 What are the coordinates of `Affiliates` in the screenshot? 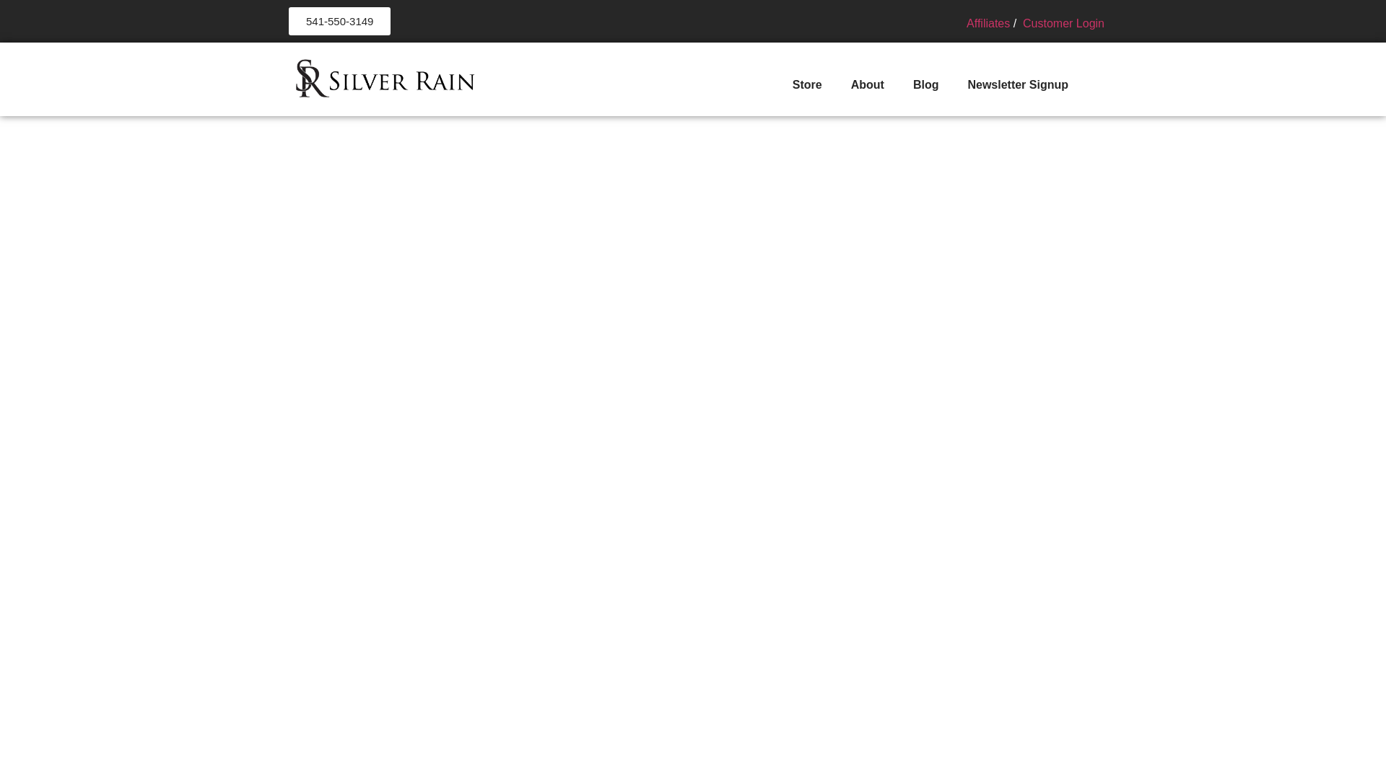 It's located at (988, 23).